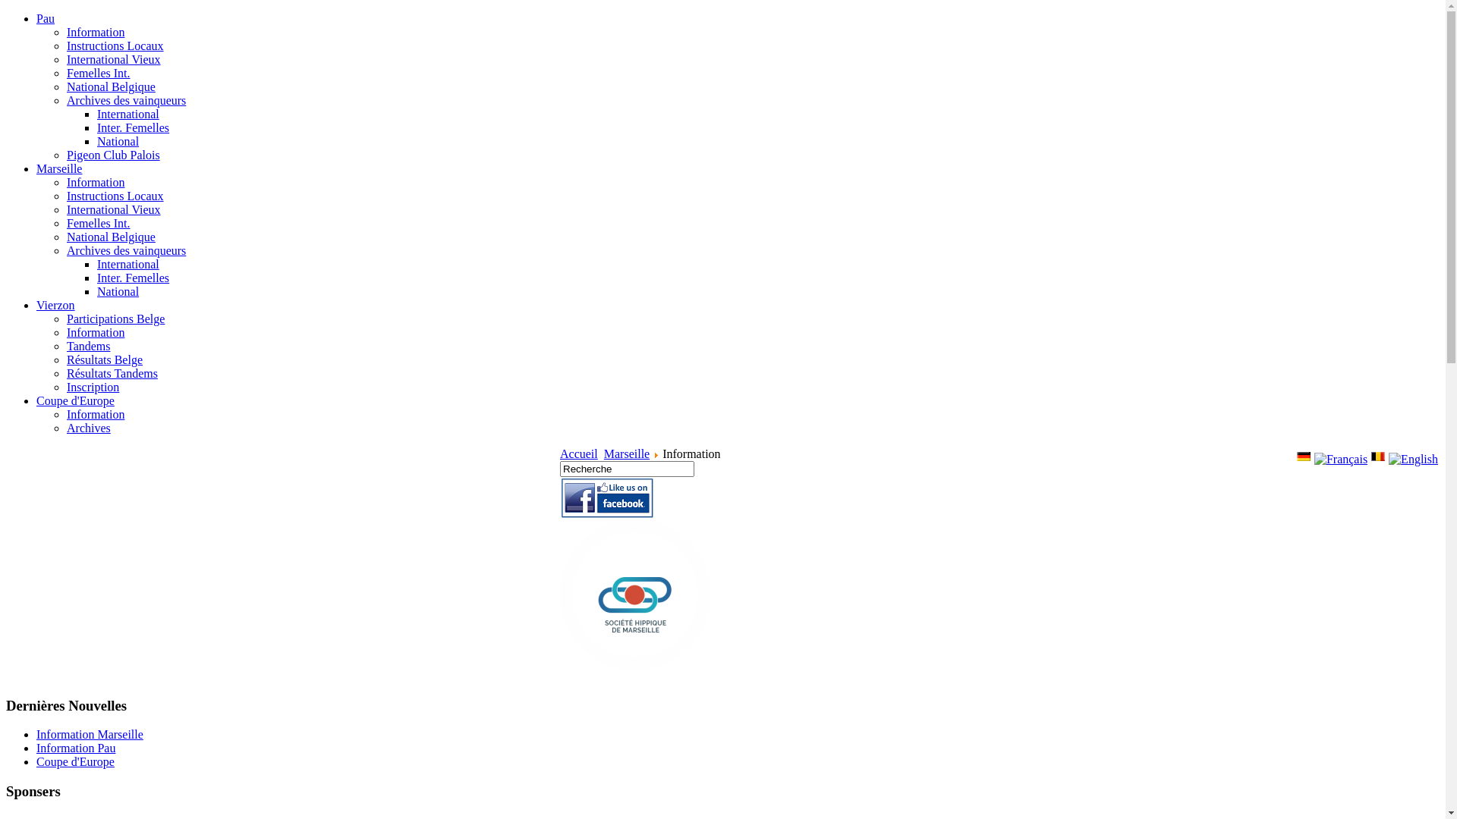  I want to click on Marseille, so click(59, 168).